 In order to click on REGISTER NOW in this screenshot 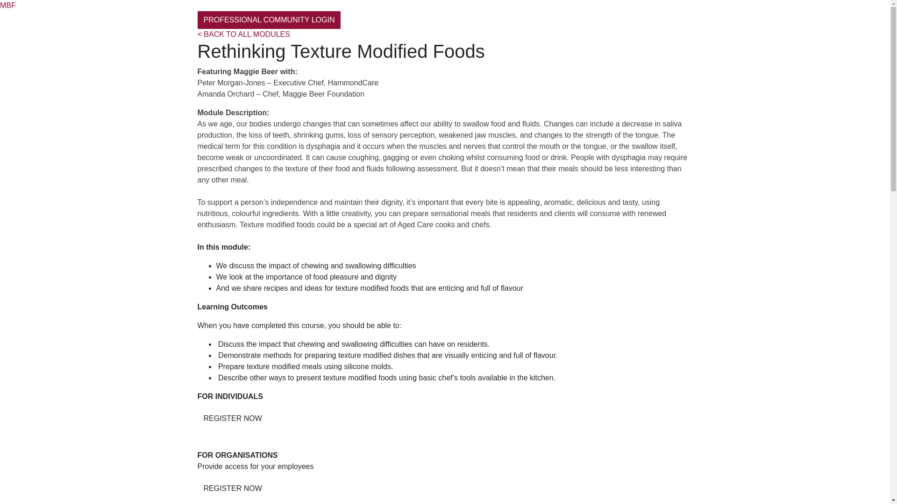, I will do `click(233, 489)`.